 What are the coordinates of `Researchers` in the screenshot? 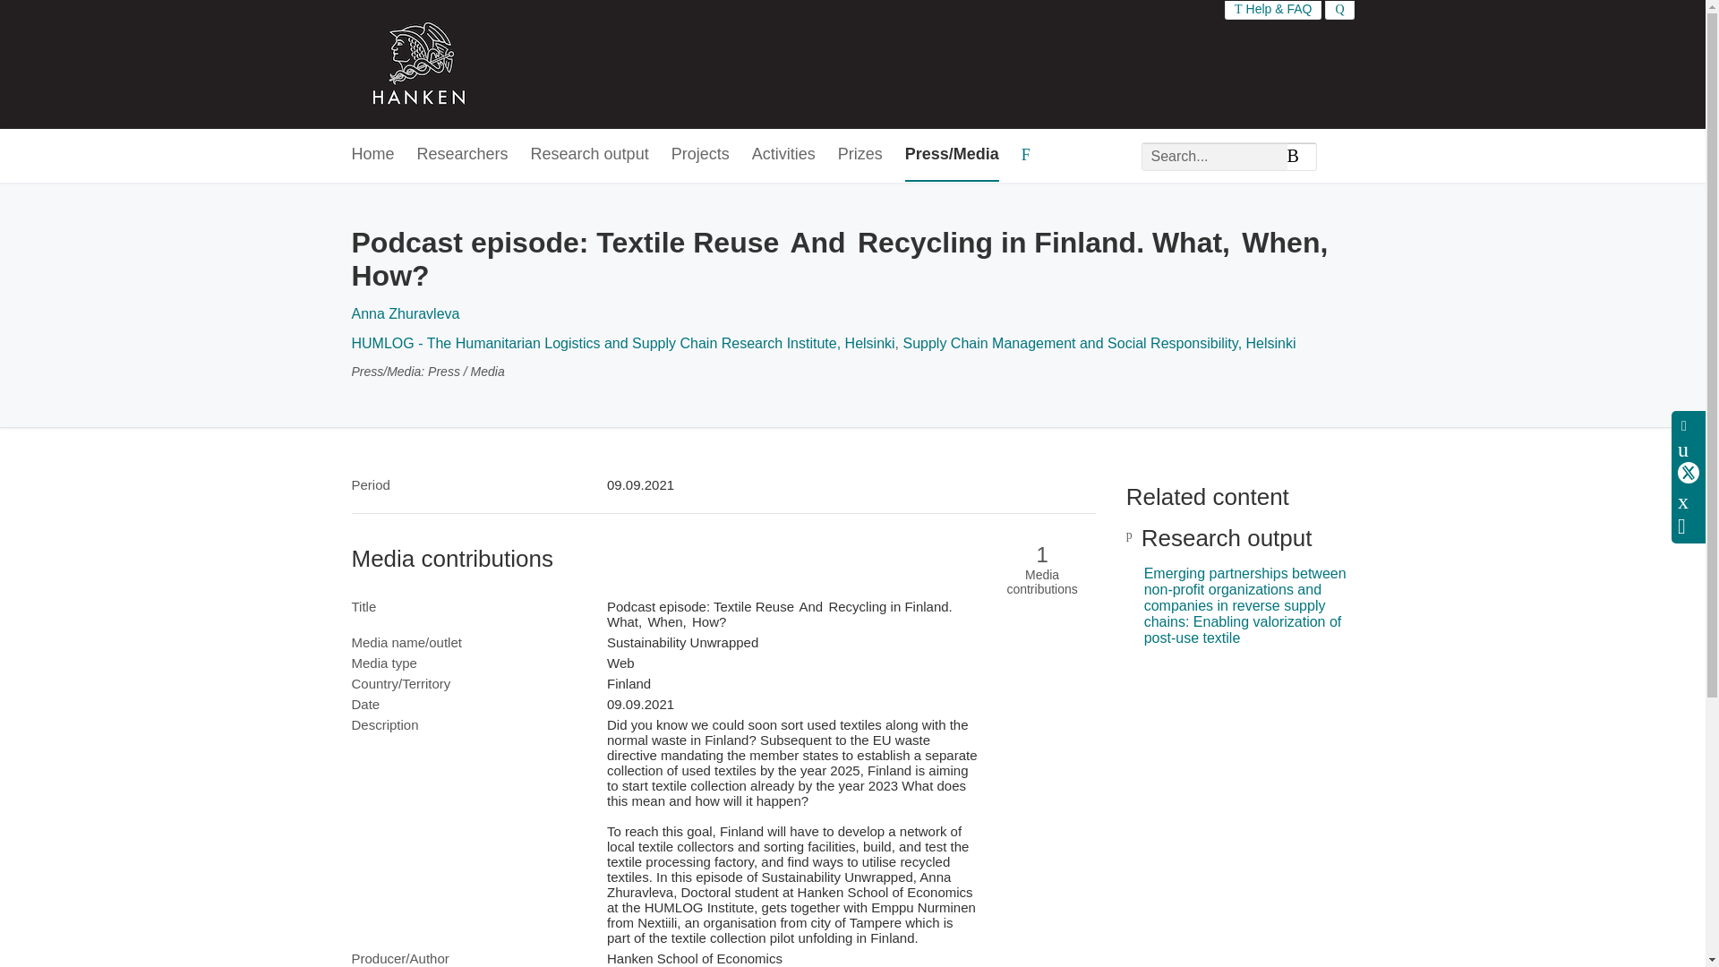 It's located at (463, 155).